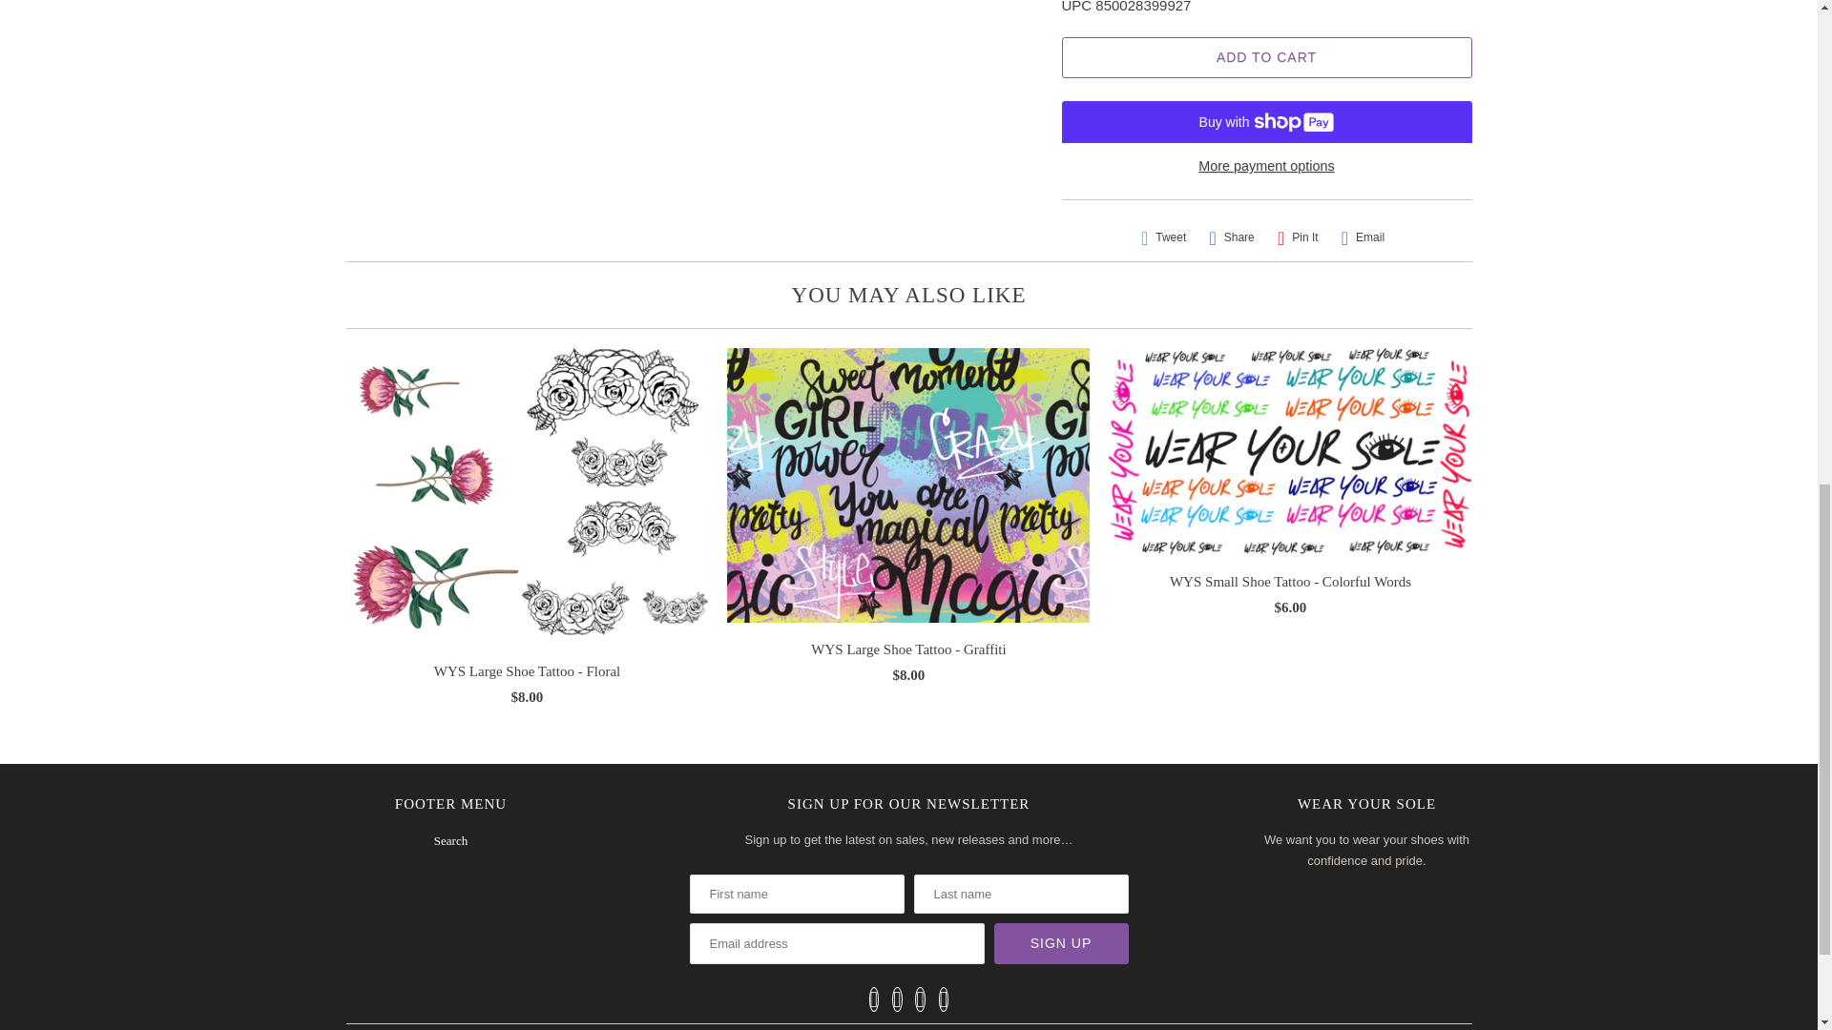 Image resolution: width=1832 pixels, height=1030 pixels. What do you see at coordinates (1164, 237) in the screenshot?
I see `Share this on Twitter` at bounding box center [1164, 237].